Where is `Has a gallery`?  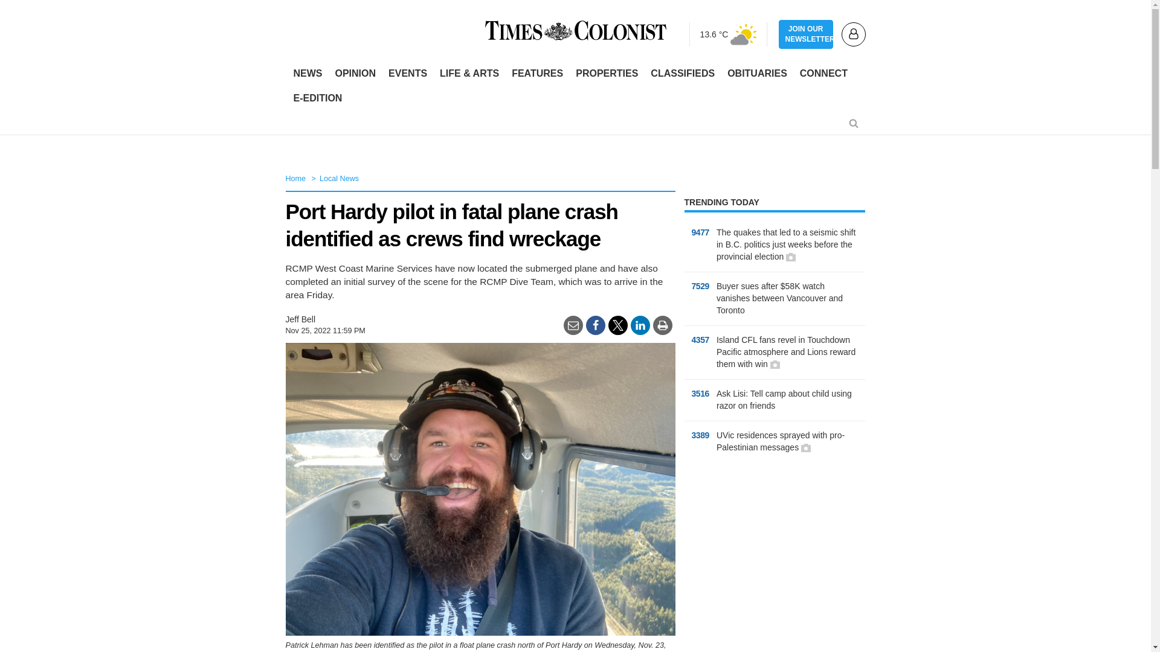 Has a gallery is located at coordinates (806, 448).